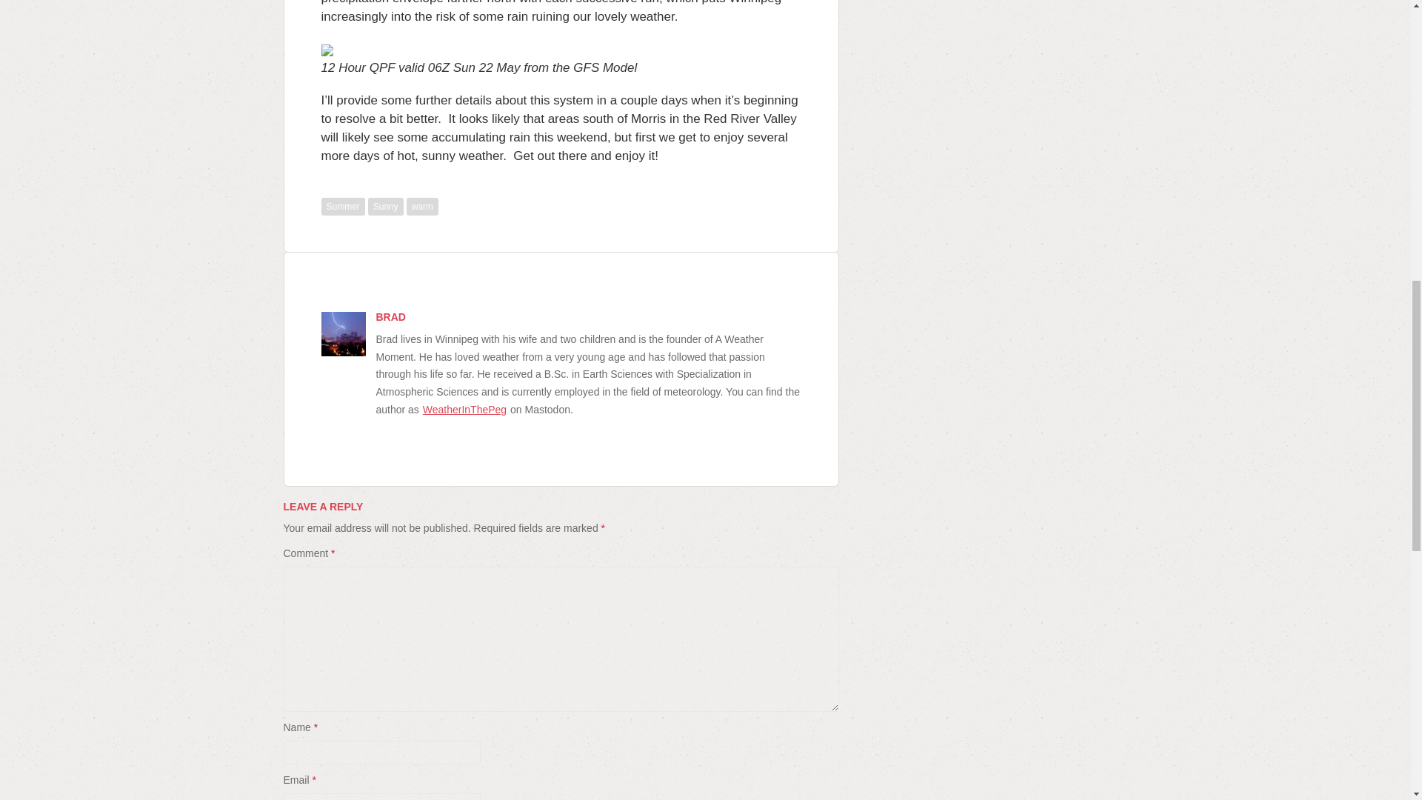 The height and width of the screenshot is (800, 1422). Describe the element at coordinates (391, 317) in the screenshot. I see `BRAD` at that location.